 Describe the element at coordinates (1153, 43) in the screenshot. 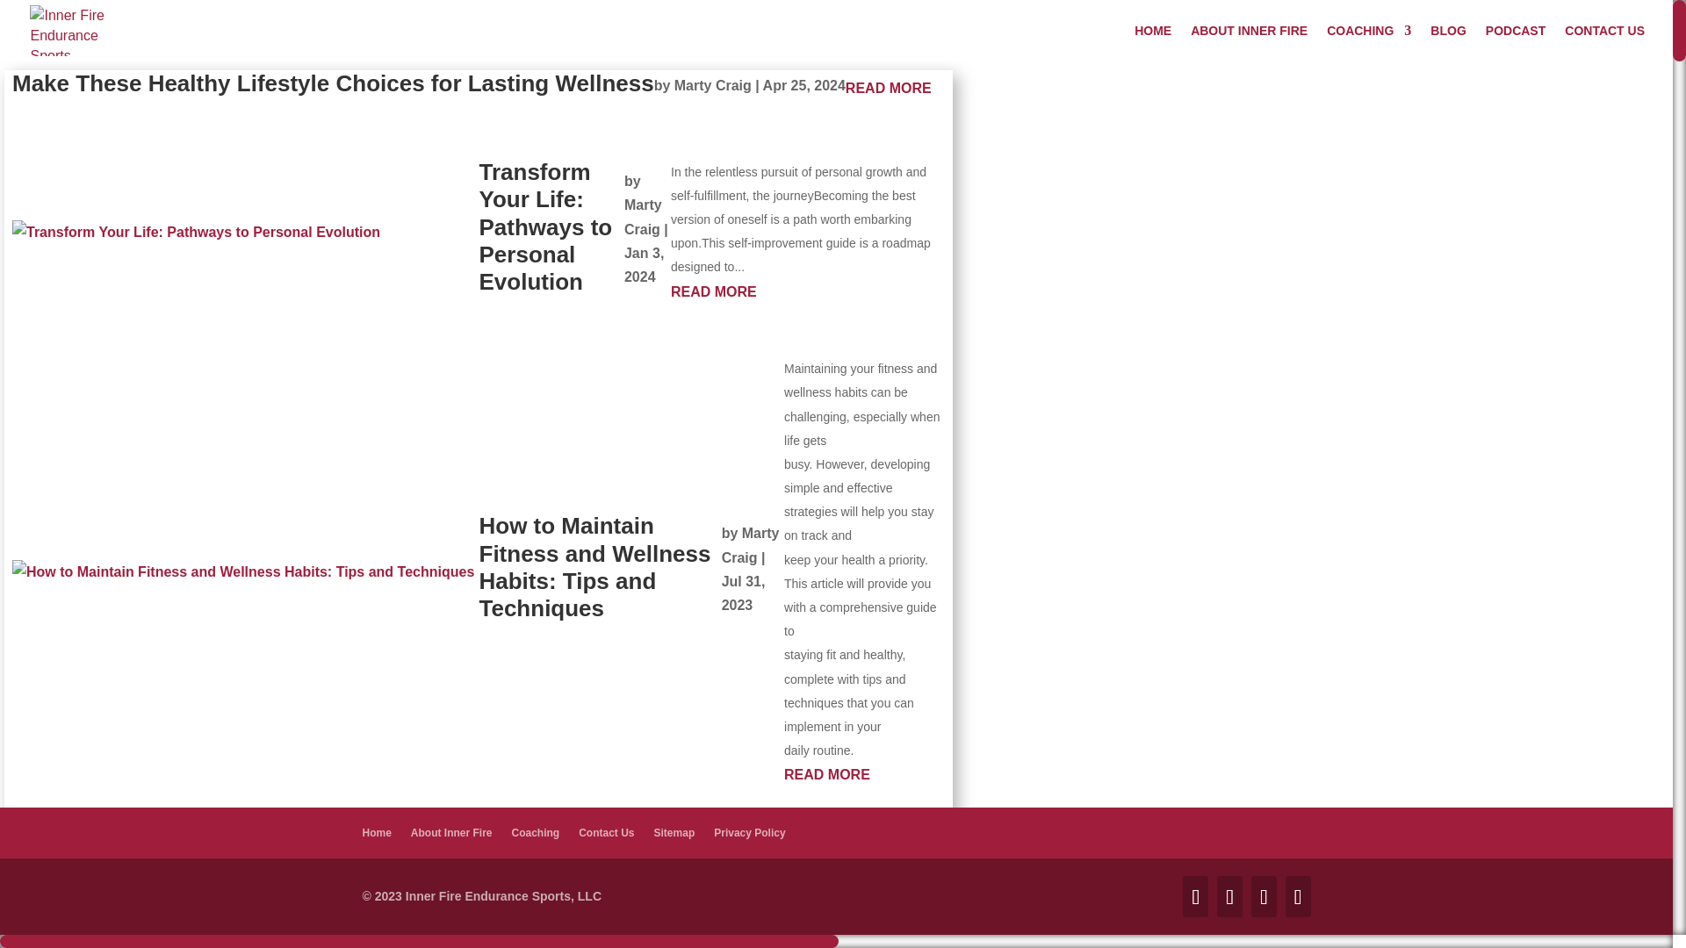

I see `HOME` at that location.